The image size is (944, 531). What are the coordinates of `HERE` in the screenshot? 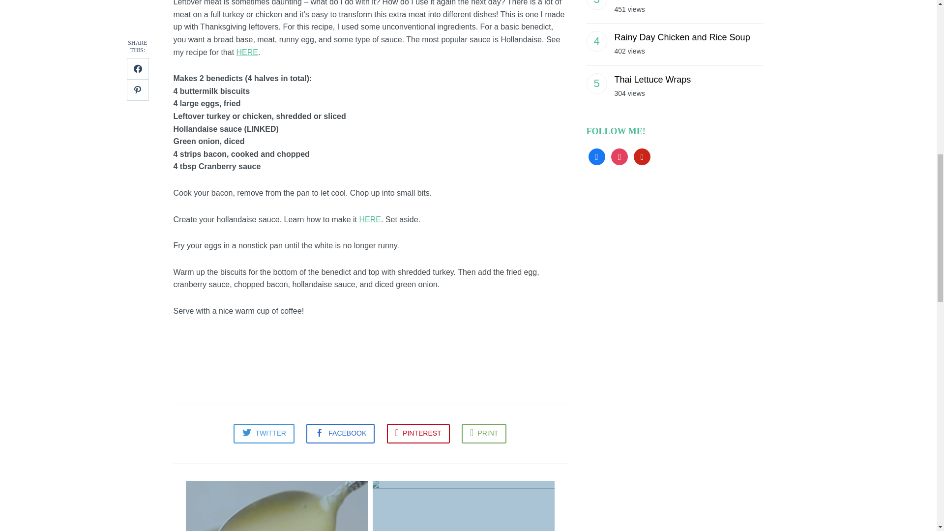 It's located at (247, 52).